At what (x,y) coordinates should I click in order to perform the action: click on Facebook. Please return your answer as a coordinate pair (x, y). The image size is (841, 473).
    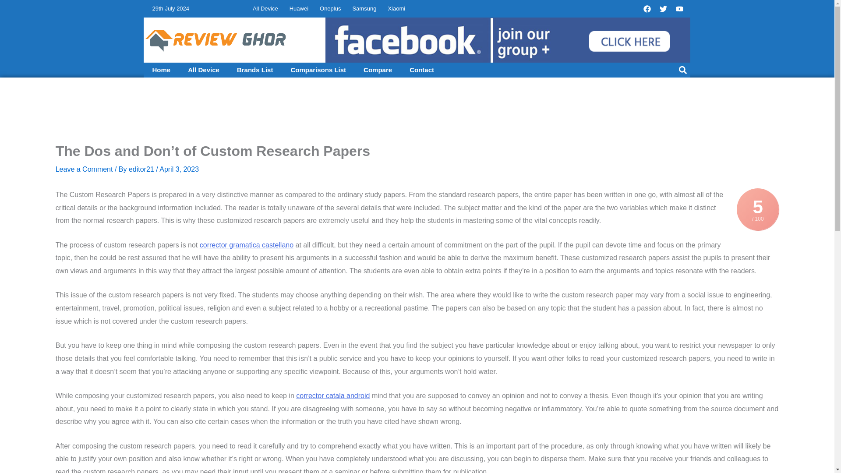
    Looking at the image, I should click on (647, 9).